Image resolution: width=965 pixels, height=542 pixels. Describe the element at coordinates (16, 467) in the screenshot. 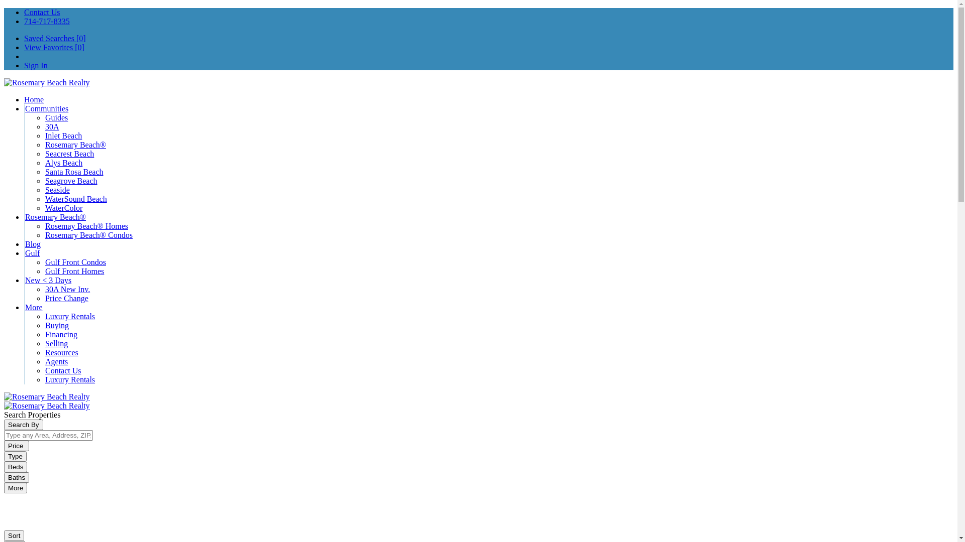

I see `Beds` at that location.